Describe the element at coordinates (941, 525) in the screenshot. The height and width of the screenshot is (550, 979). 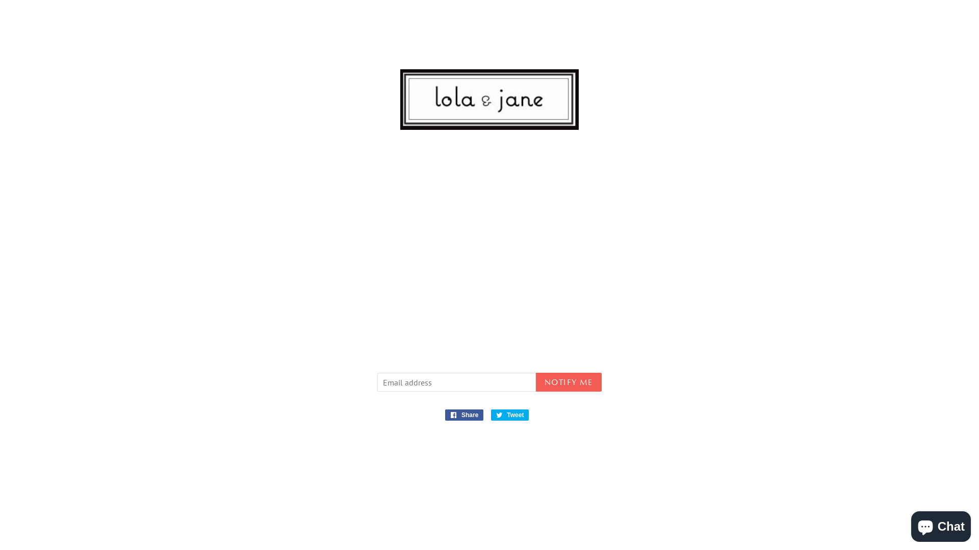
I see `Shopify online store chat` at that location.